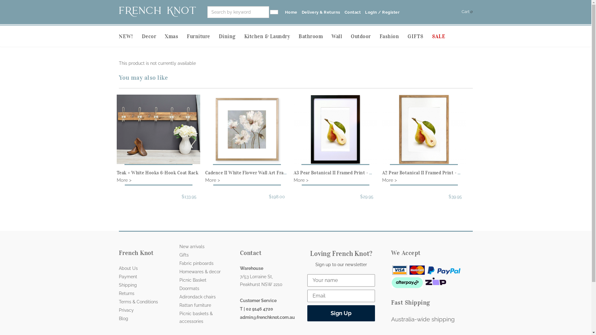 The height and width of the screenshot is (335, 596). What do you see at coordinates (158, 173) in the screenshot?
I see `Teak + White Hooks 6-Hook Coat Rack` at bounding box center [158, 173].